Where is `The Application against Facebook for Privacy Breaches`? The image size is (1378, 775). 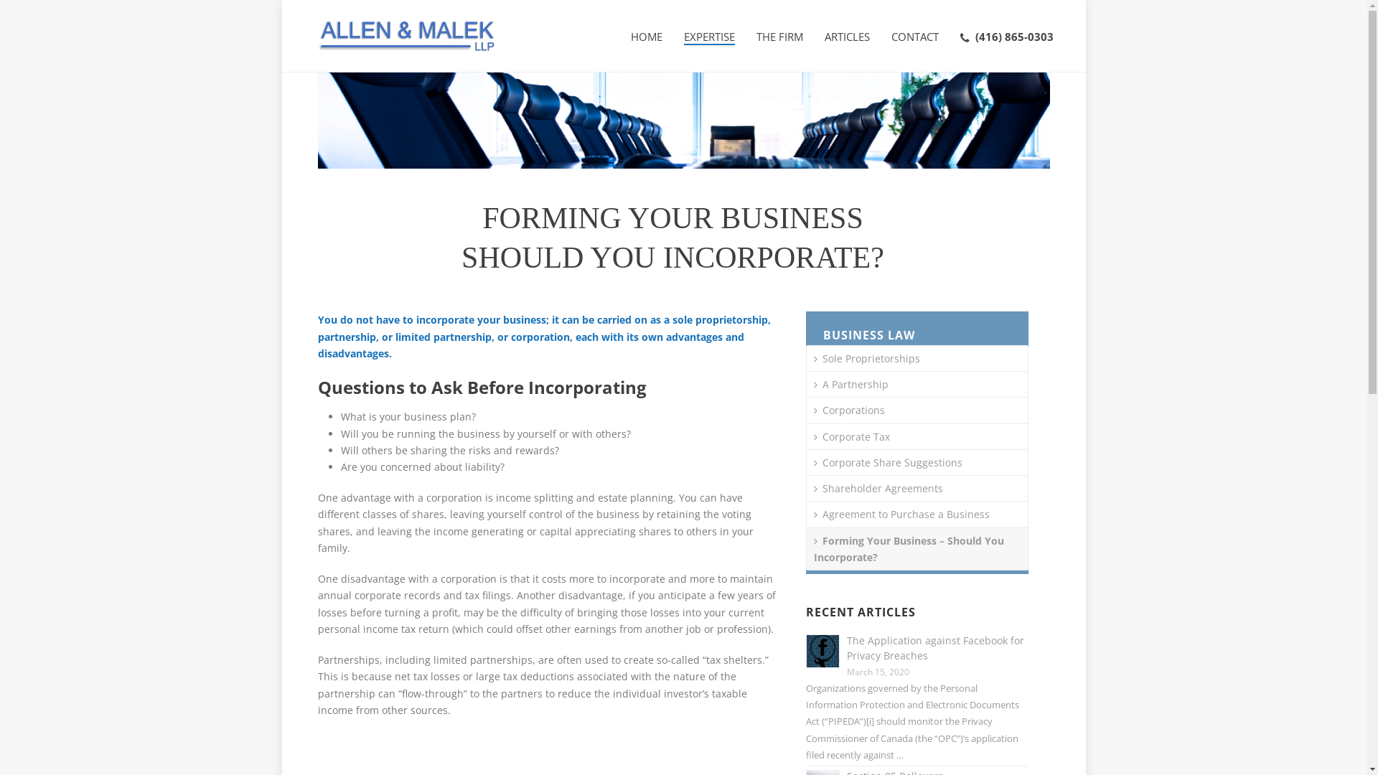
The Application against Facebook for Privacy Breaches is located at coordinates (936, 647).